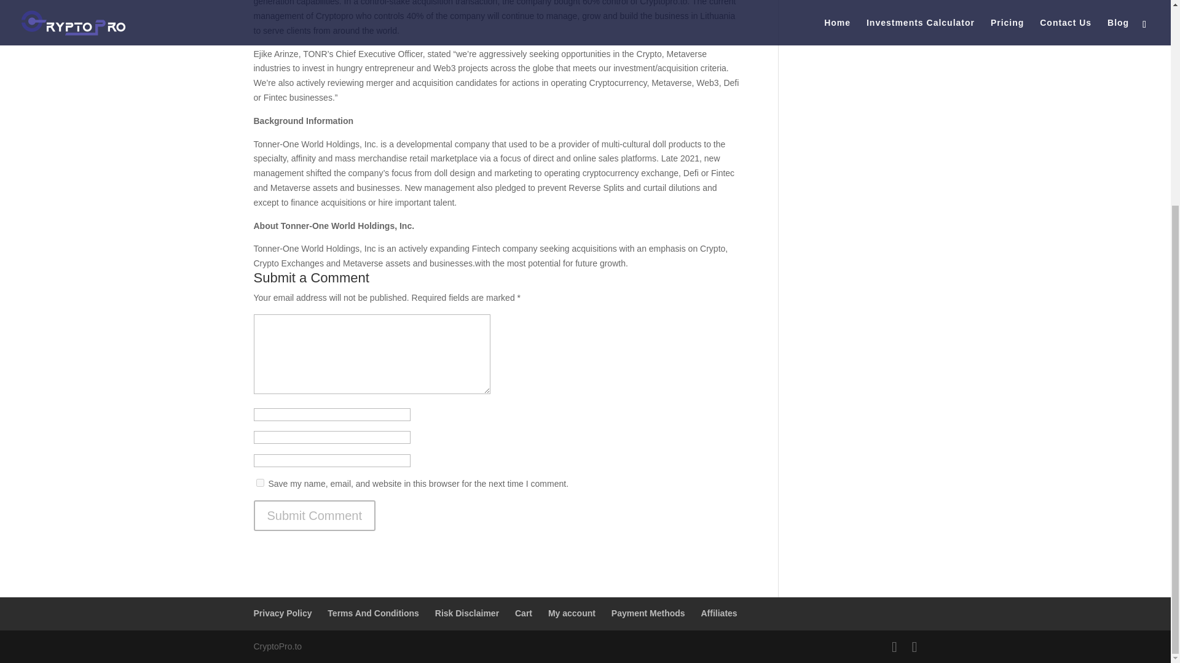 The width and height of the screenshot is (1180, 663). What do you see at coordinates (648, 613) in the screenshot?
I see `Payment Methods` at bounding box center [648, 613].